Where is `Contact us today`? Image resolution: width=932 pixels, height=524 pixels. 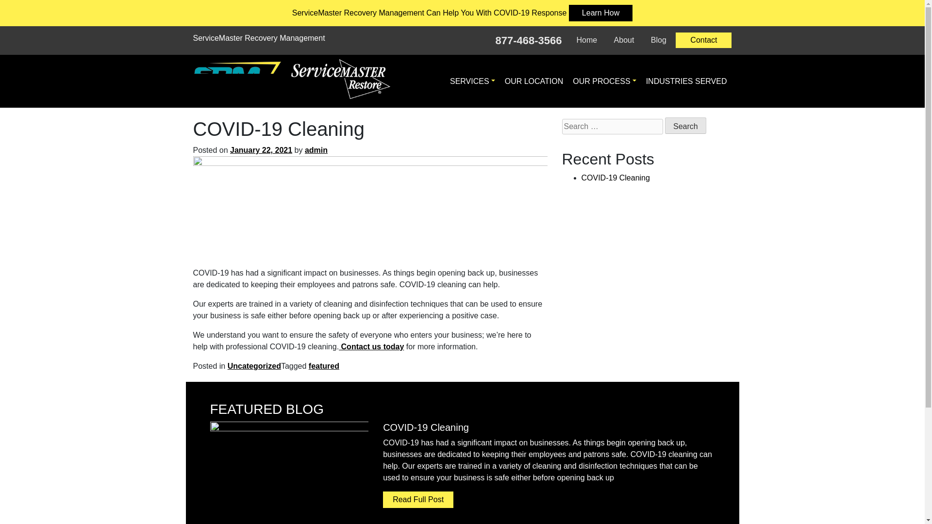
Contact us today is located at coordinates (371, 346).